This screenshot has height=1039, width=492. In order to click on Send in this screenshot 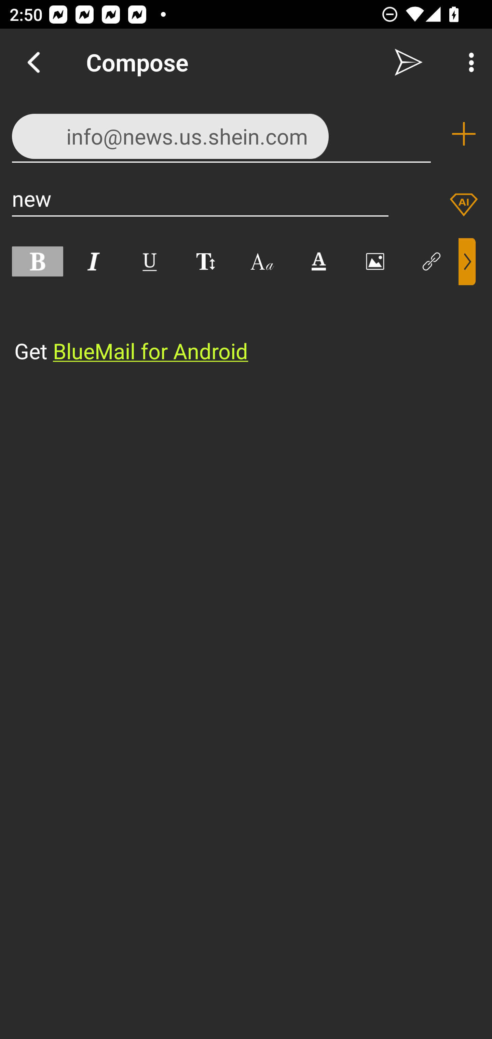, I will do `click(409, 62)`.